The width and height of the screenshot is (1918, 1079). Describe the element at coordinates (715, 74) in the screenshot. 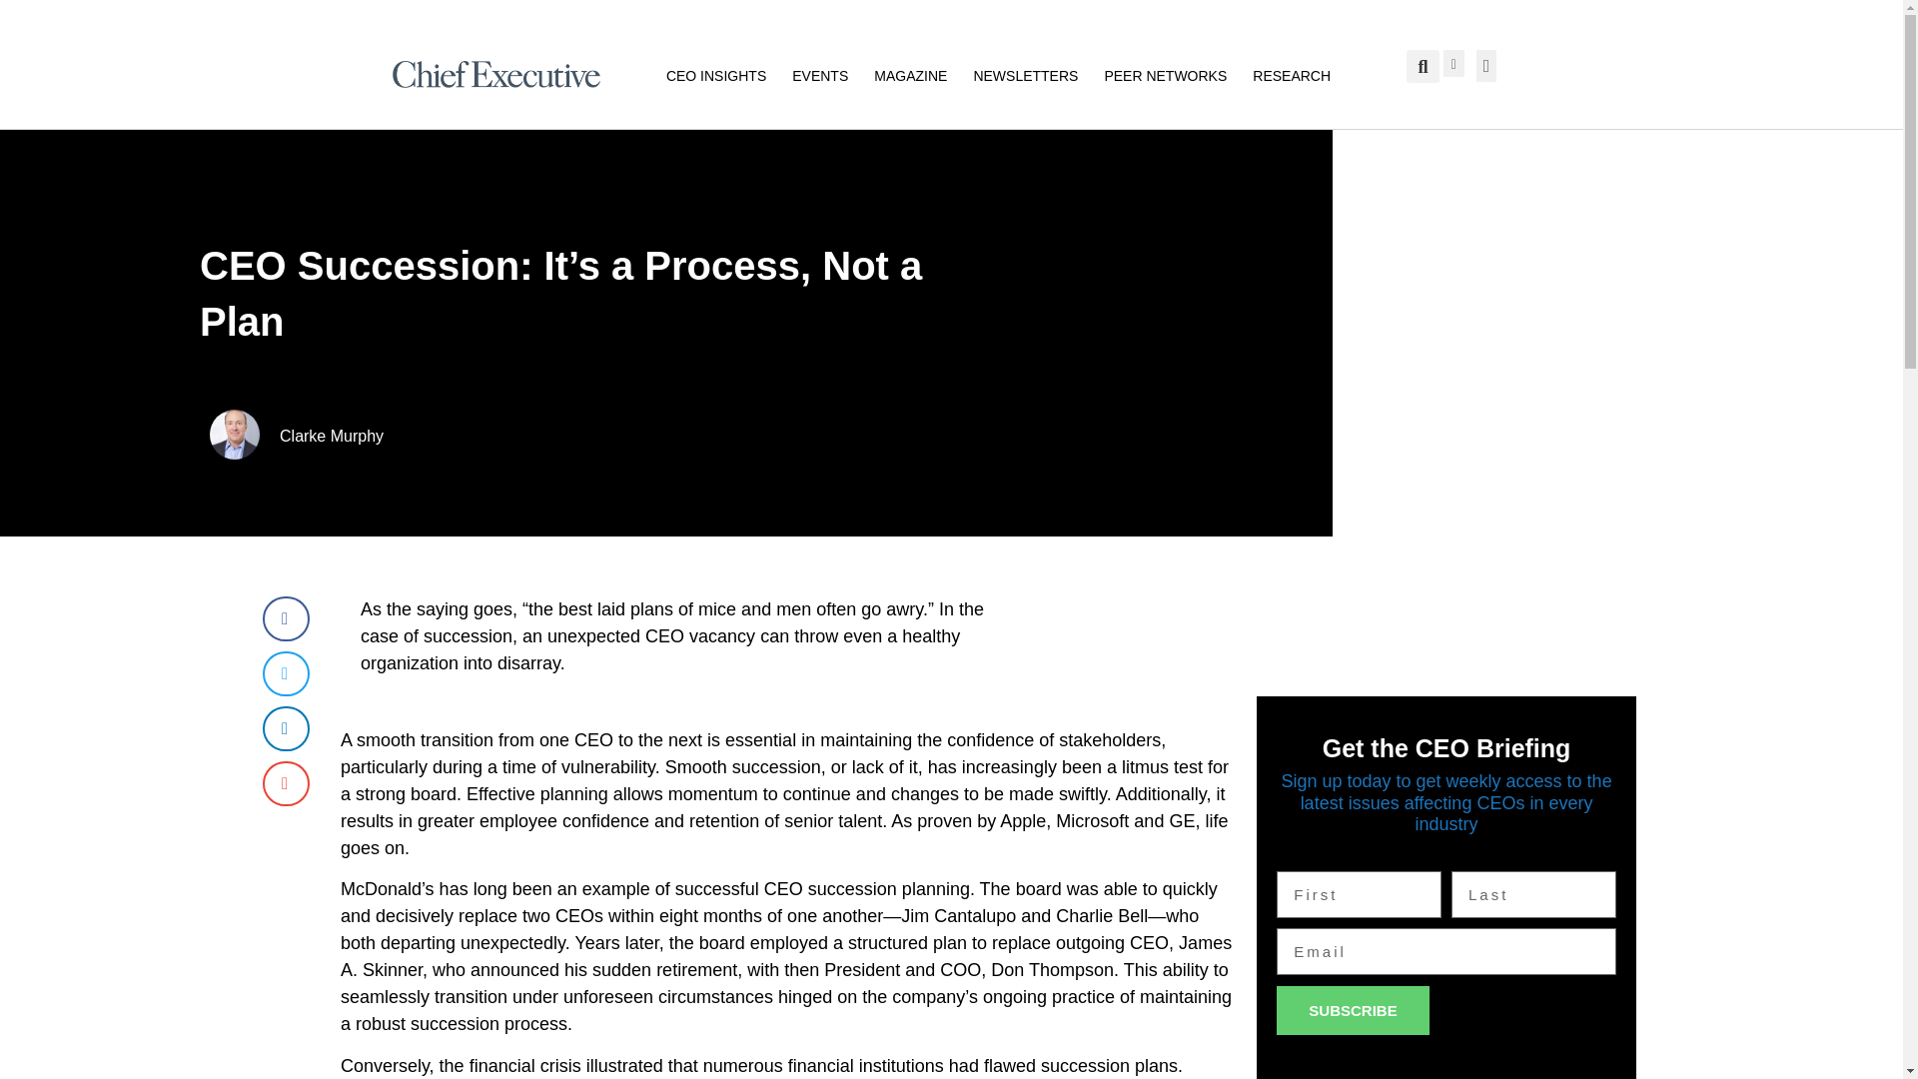

I see `CEO INSIGHTS` at that location.